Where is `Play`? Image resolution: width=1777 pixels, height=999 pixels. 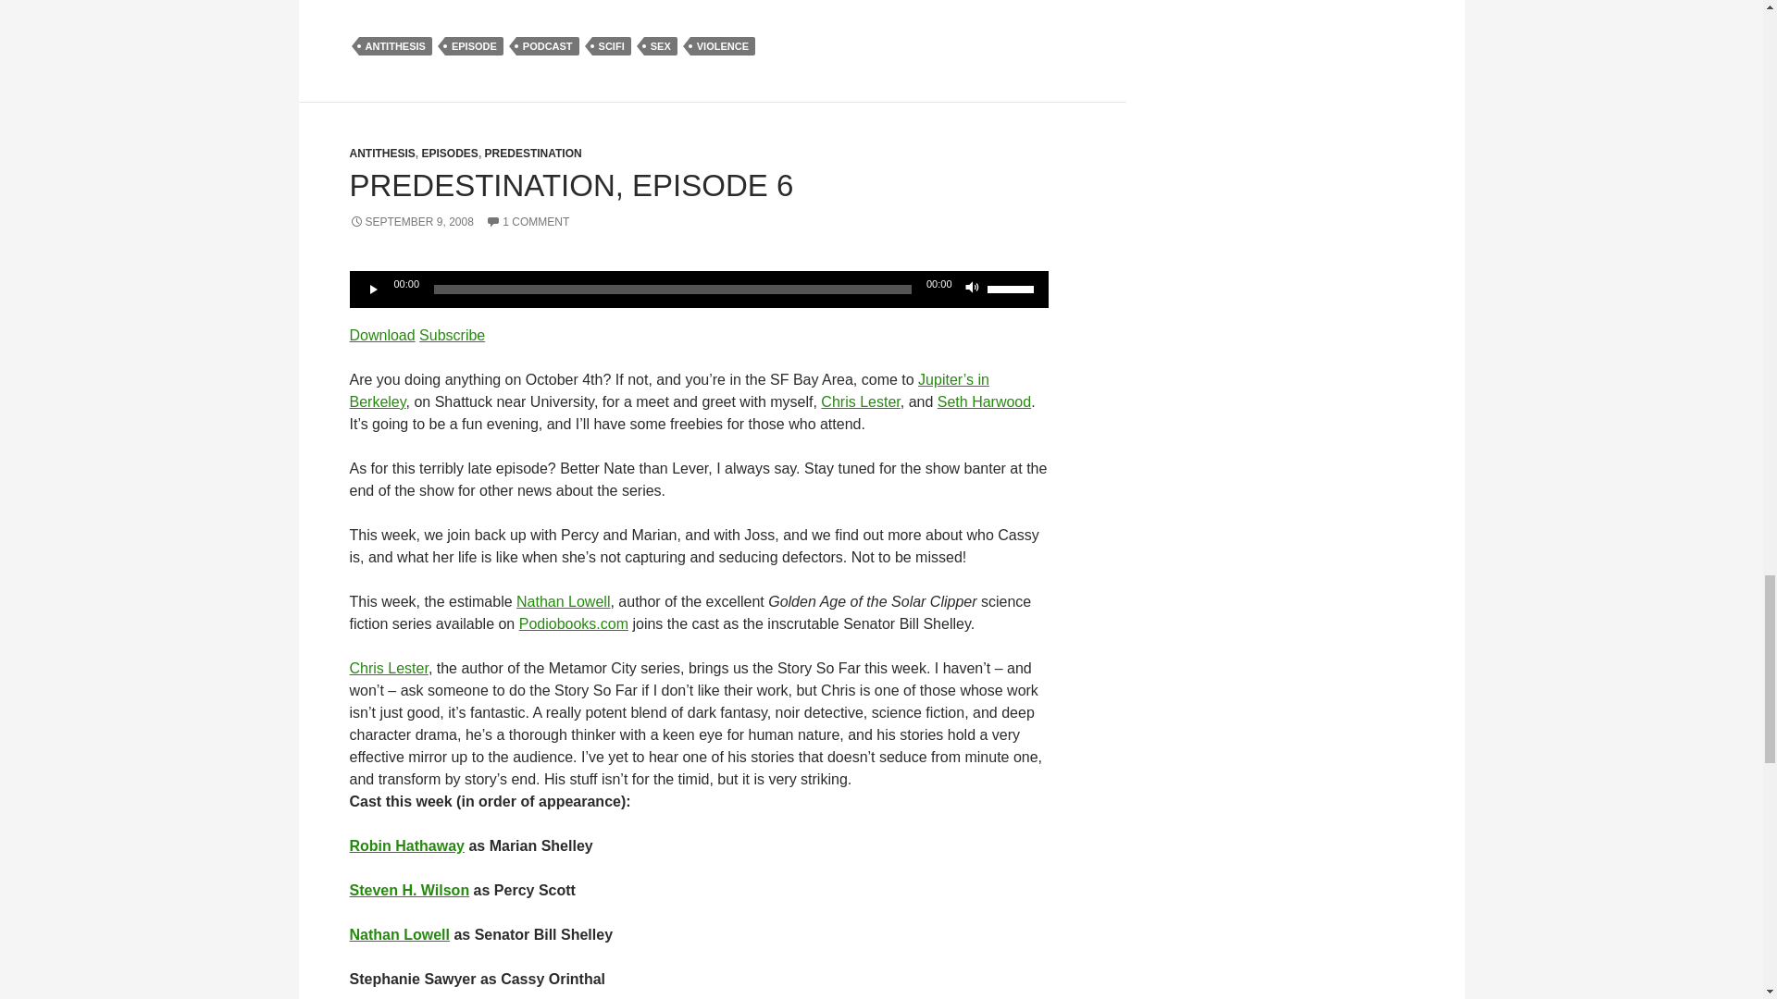
Play is located at coordinates (374, 289).